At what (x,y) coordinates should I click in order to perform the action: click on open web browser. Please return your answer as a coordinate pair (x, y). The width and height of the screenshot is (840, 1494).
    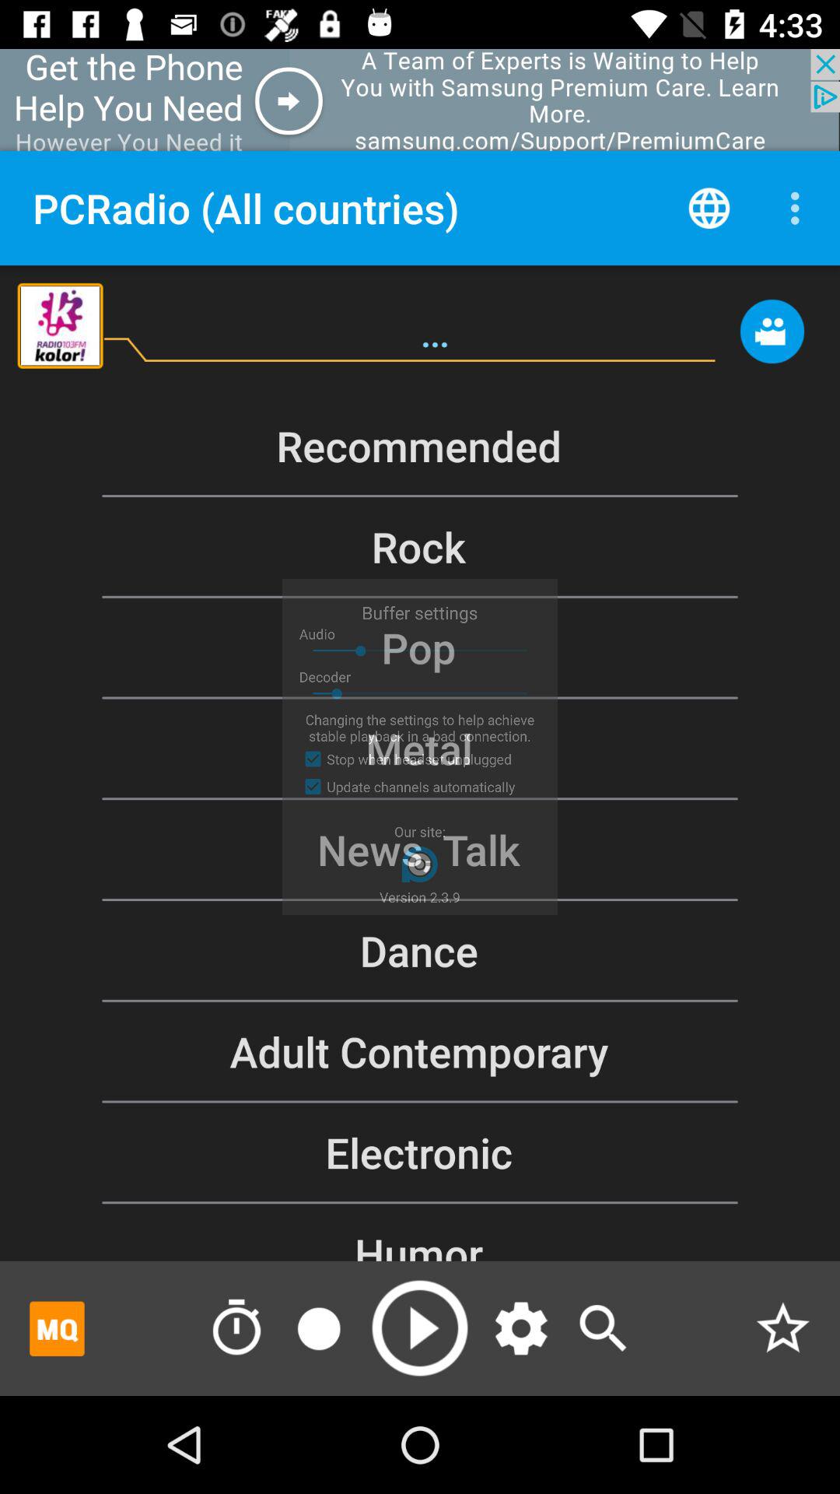
    Looking at the image, I should click on (709, 208).